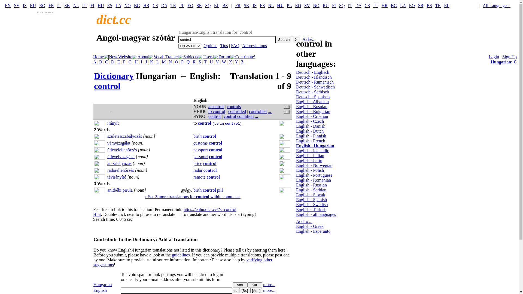 This screenshot has height=294, width=523. I want to click on BS, so click(429, 5).